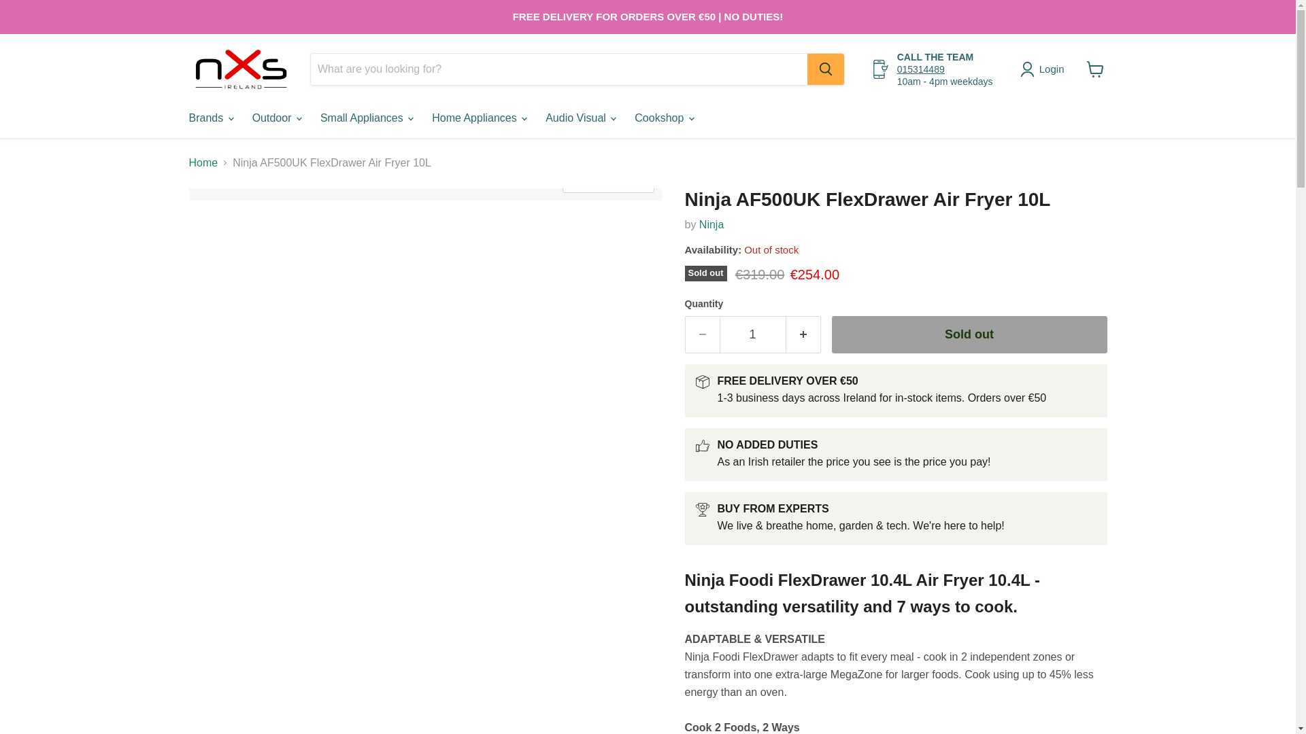 This screenshot has height=734, width=1306. What do you see at coordinates (921, 69) in the screenshot?
I see `tel:015314489` at bounding box center [921, 69].